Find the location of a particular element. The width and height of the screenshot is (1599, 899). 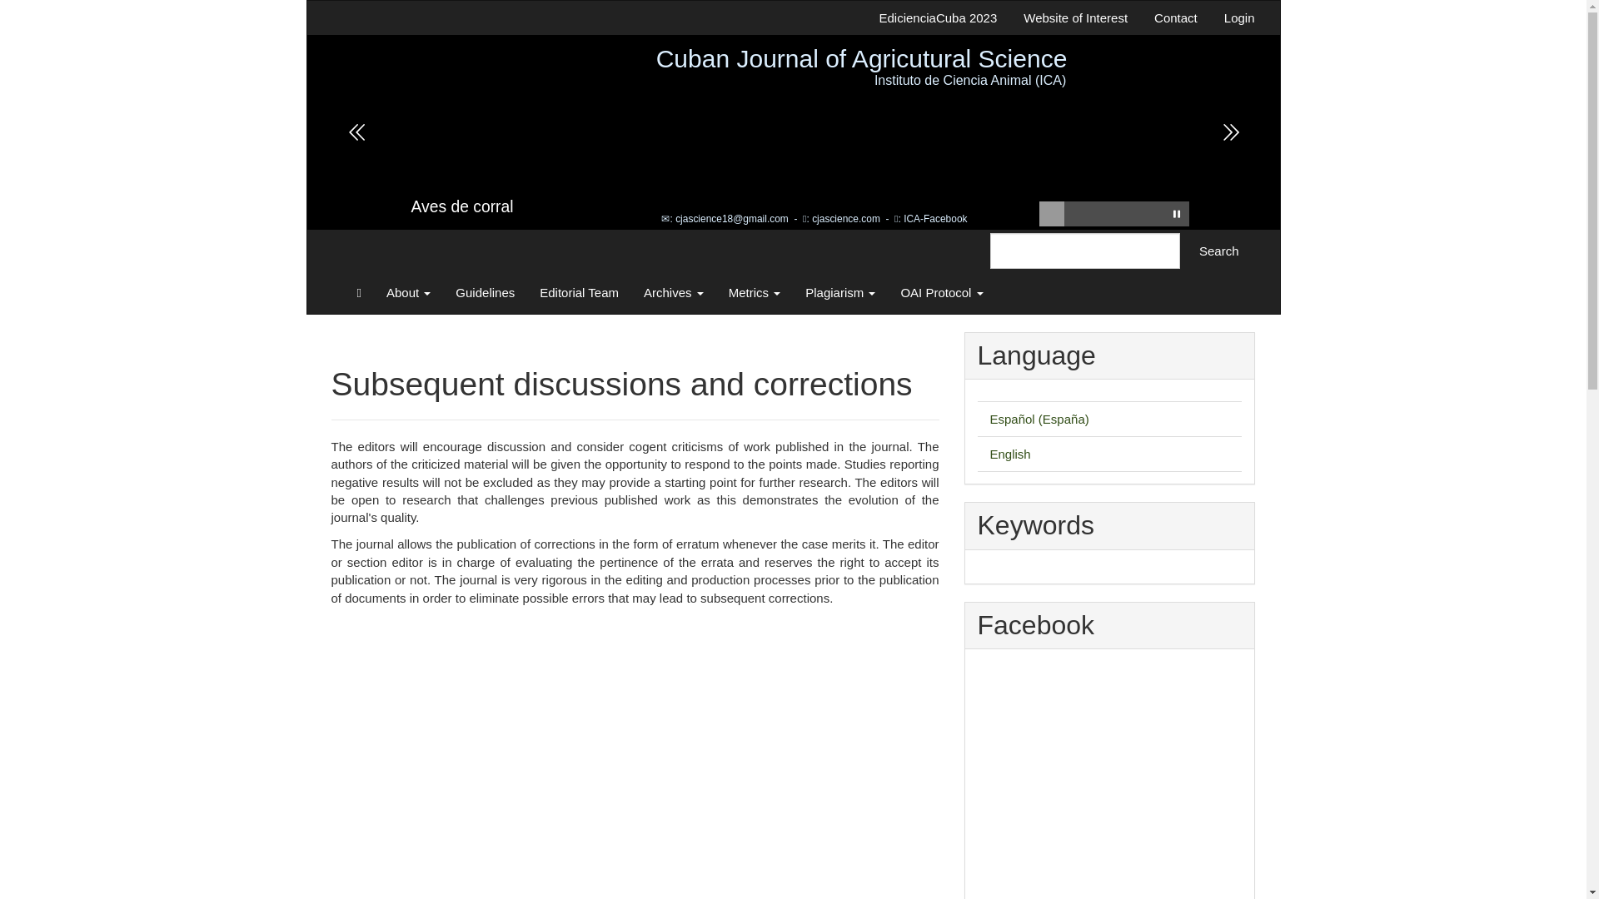

Contact is located at coordinates (1176, 18).